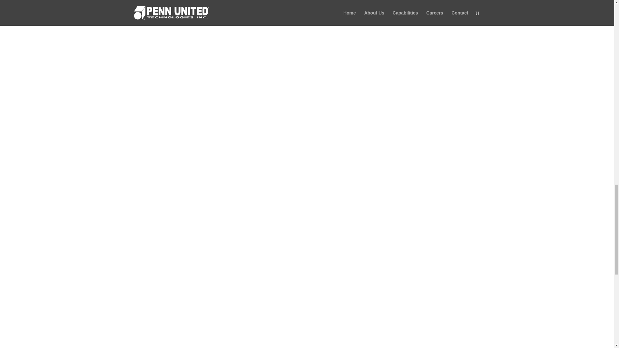 Image resolution: width=619 pixels, height=348 pixels. I want to click on wpforms-submit, so click(237, 268).